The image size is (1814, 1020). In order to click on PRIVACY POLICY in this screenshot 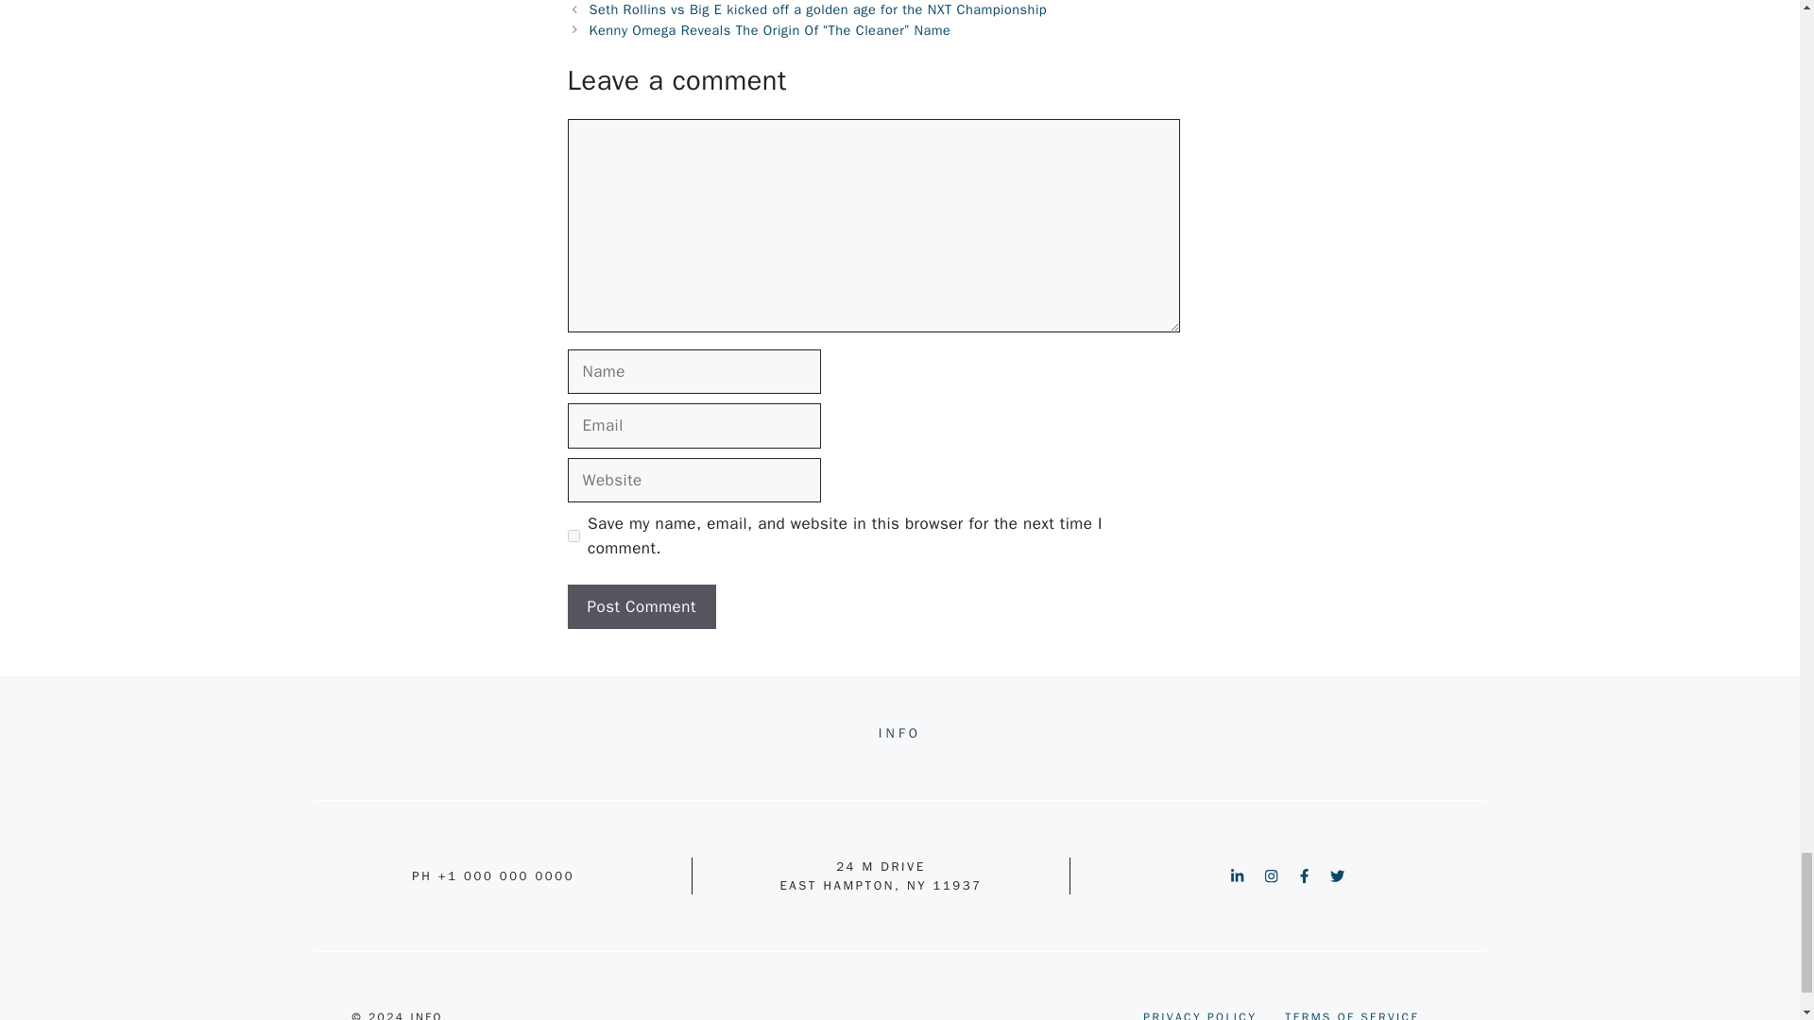, I will do `click(1200, 1014)`.